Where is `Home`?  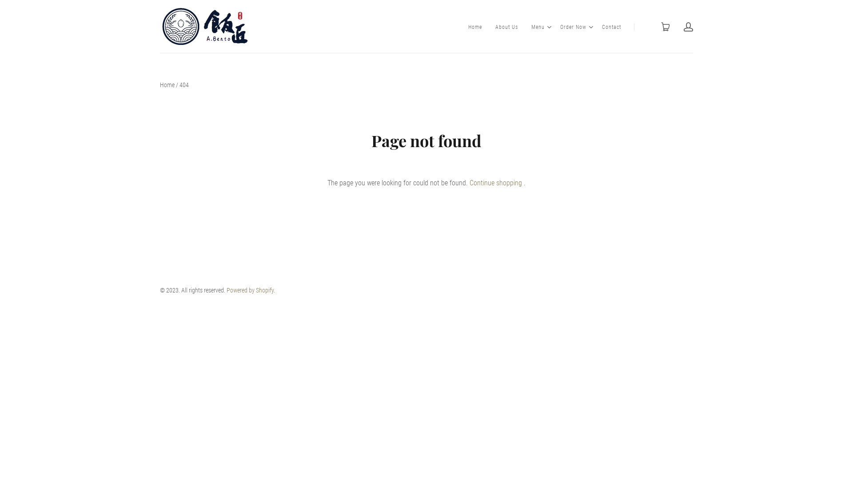 Home is located at coordinates (167, 85).